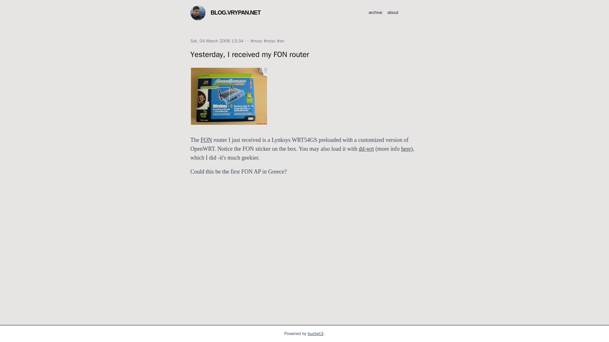 The width and height of the screenshot is (609, 342). What do you see at coordinates (366, 149) in the screenshot?
I see `dd-wrt` at bounding box center [366, 149].